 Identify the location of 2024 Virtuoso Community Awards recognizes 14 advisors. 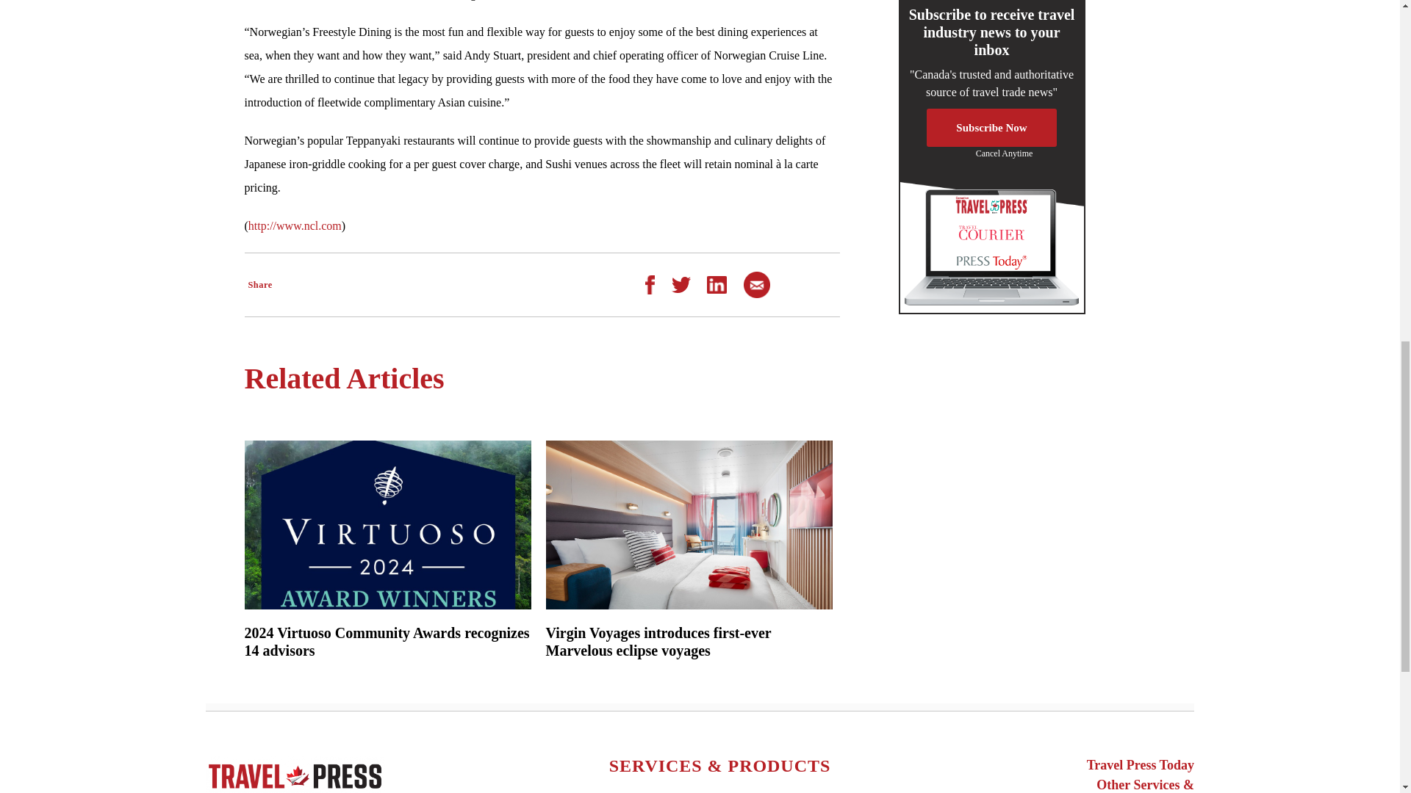
(387, 641).